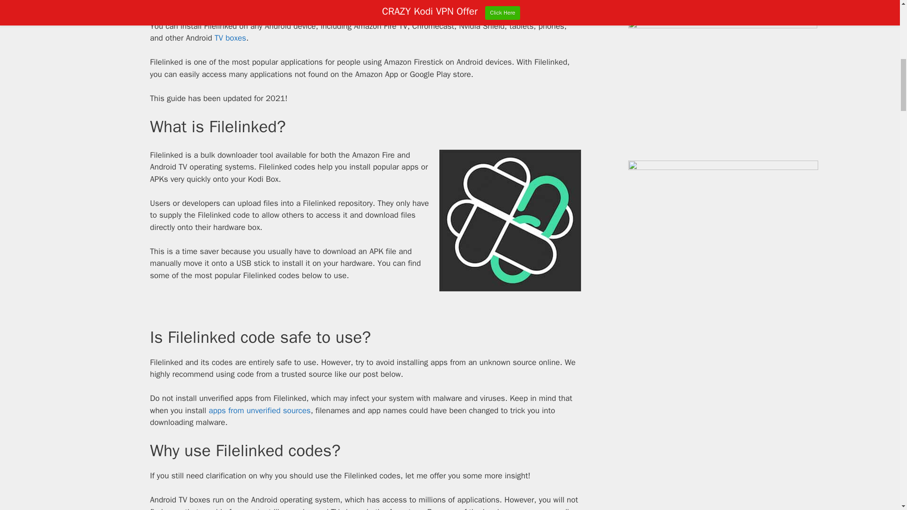 The height and width of the screenshot is (510, 907). Describe the element at coordinates (230, 38) in the screenshot. I see `TV boxes` at that location.